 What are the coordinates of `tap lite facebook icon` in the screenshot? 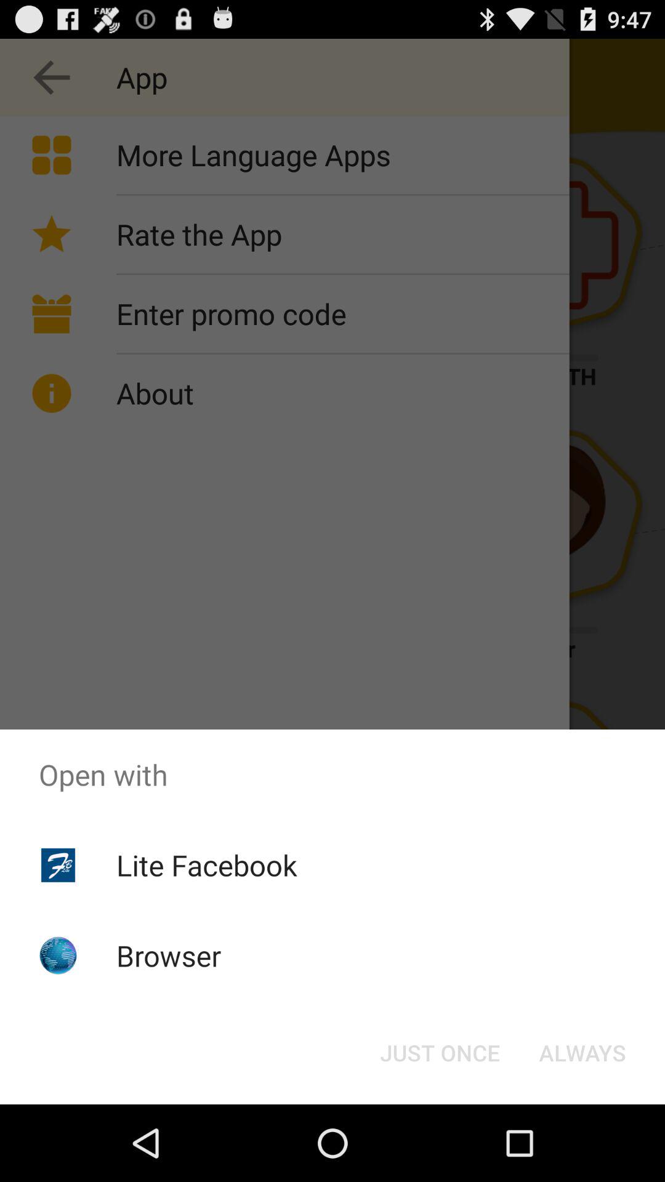 It's located at (207, 865).